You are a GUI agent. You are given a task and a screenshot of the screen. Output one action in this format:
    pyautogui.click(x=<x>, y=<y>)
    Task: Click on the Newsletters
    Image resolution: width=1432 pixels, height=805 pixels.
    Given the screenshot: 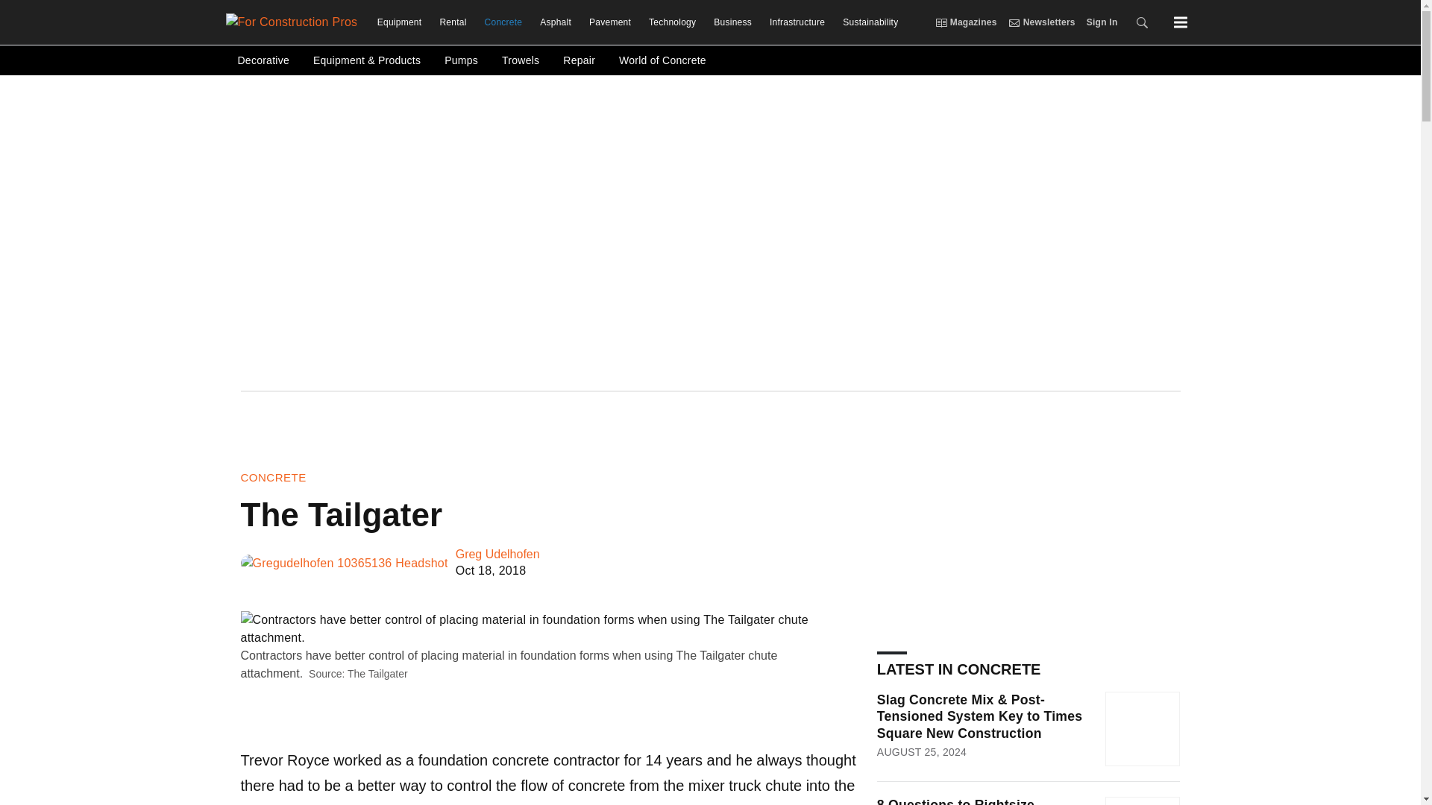 What is the action you would take?
    pyautogui.click(x=1014, y=22)
    